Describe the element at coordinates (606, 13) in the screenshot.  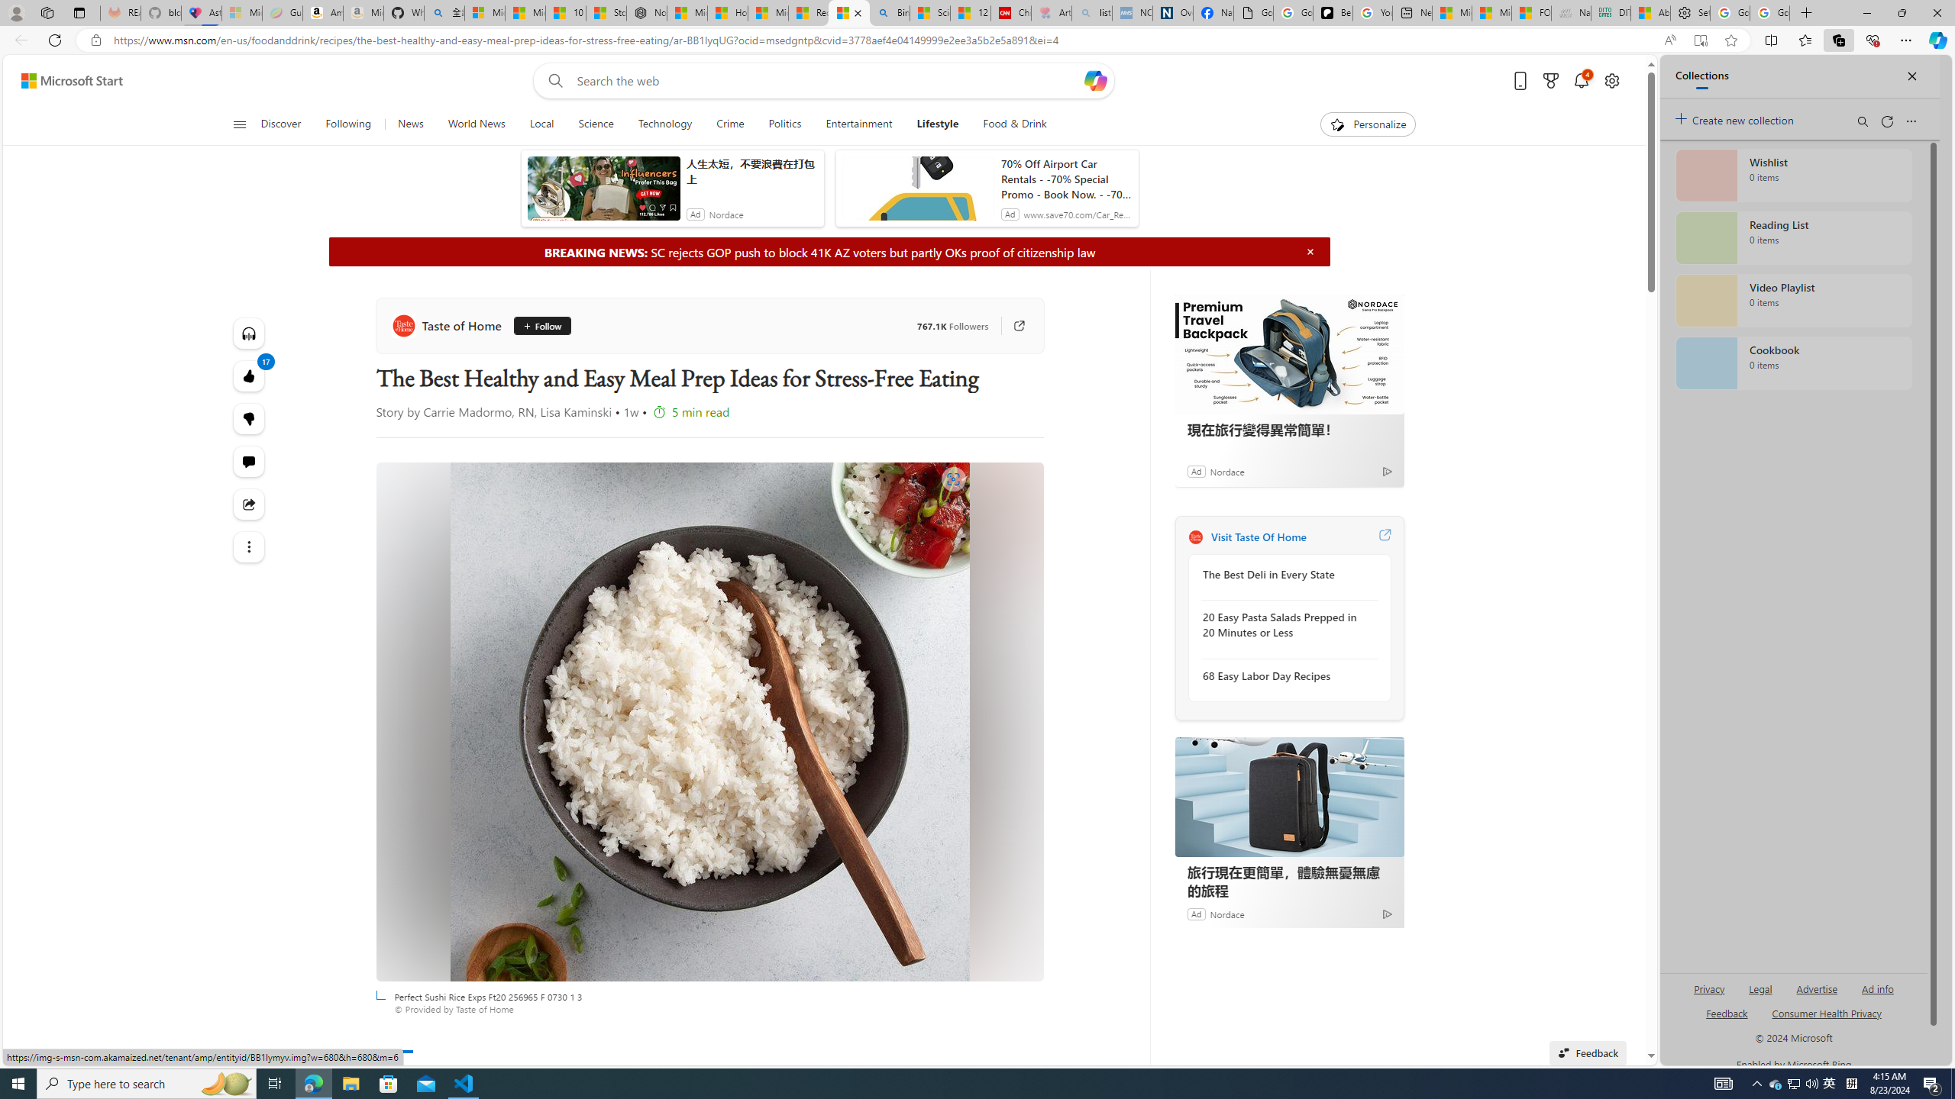
I see `Stocks - MSN` at that location.